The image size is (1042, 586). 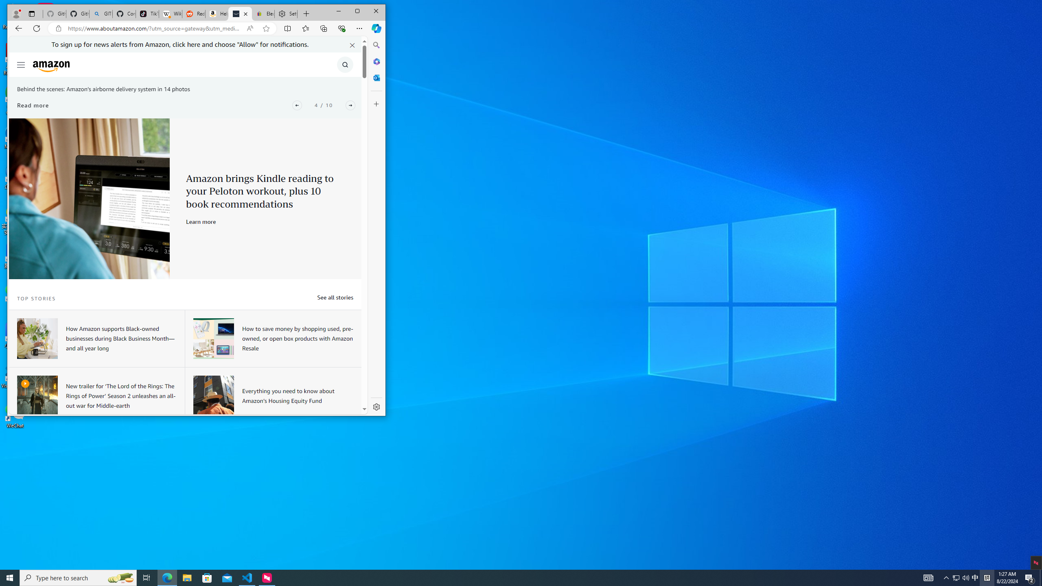 What do you see at coordinates (987, 578) in the screenshot?
I see `Tray Input Indicator - Chinese (Simplified, China)` at bounding box center [987, 578].